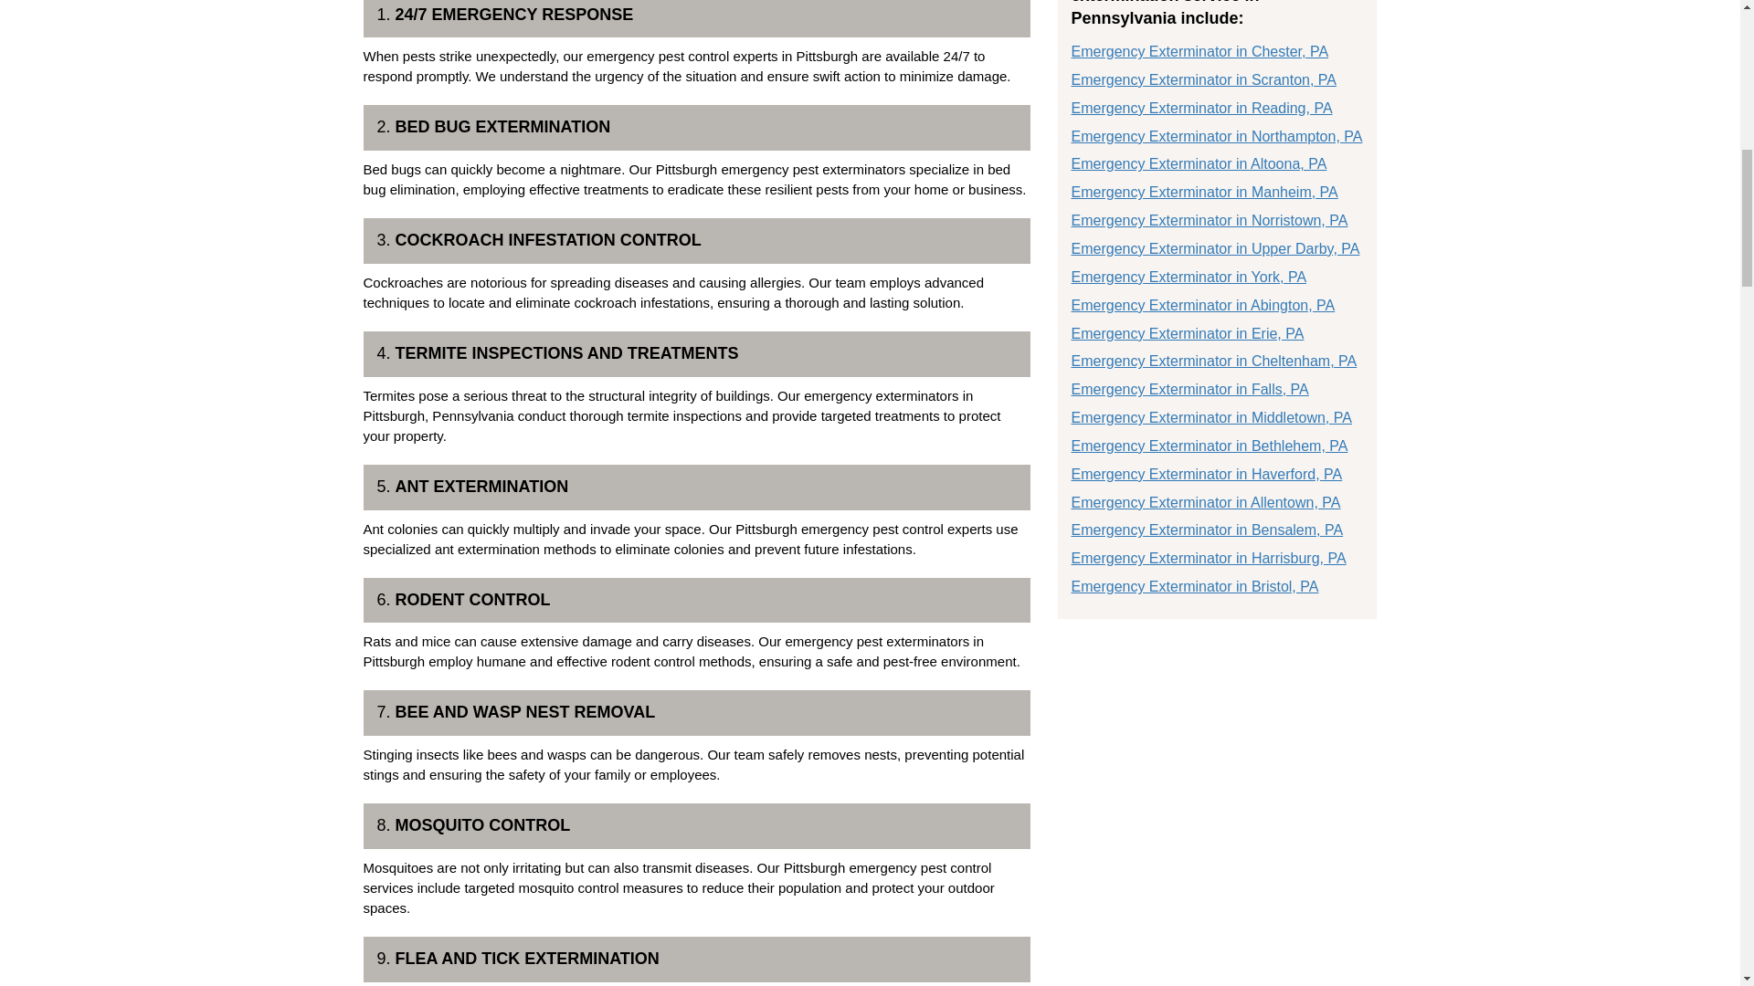 The image size is (1754, 986). Describe the element at coordinates (1216, 136) in the screenshot. I see `Emergency pest control in Northampton, PA` at that location.